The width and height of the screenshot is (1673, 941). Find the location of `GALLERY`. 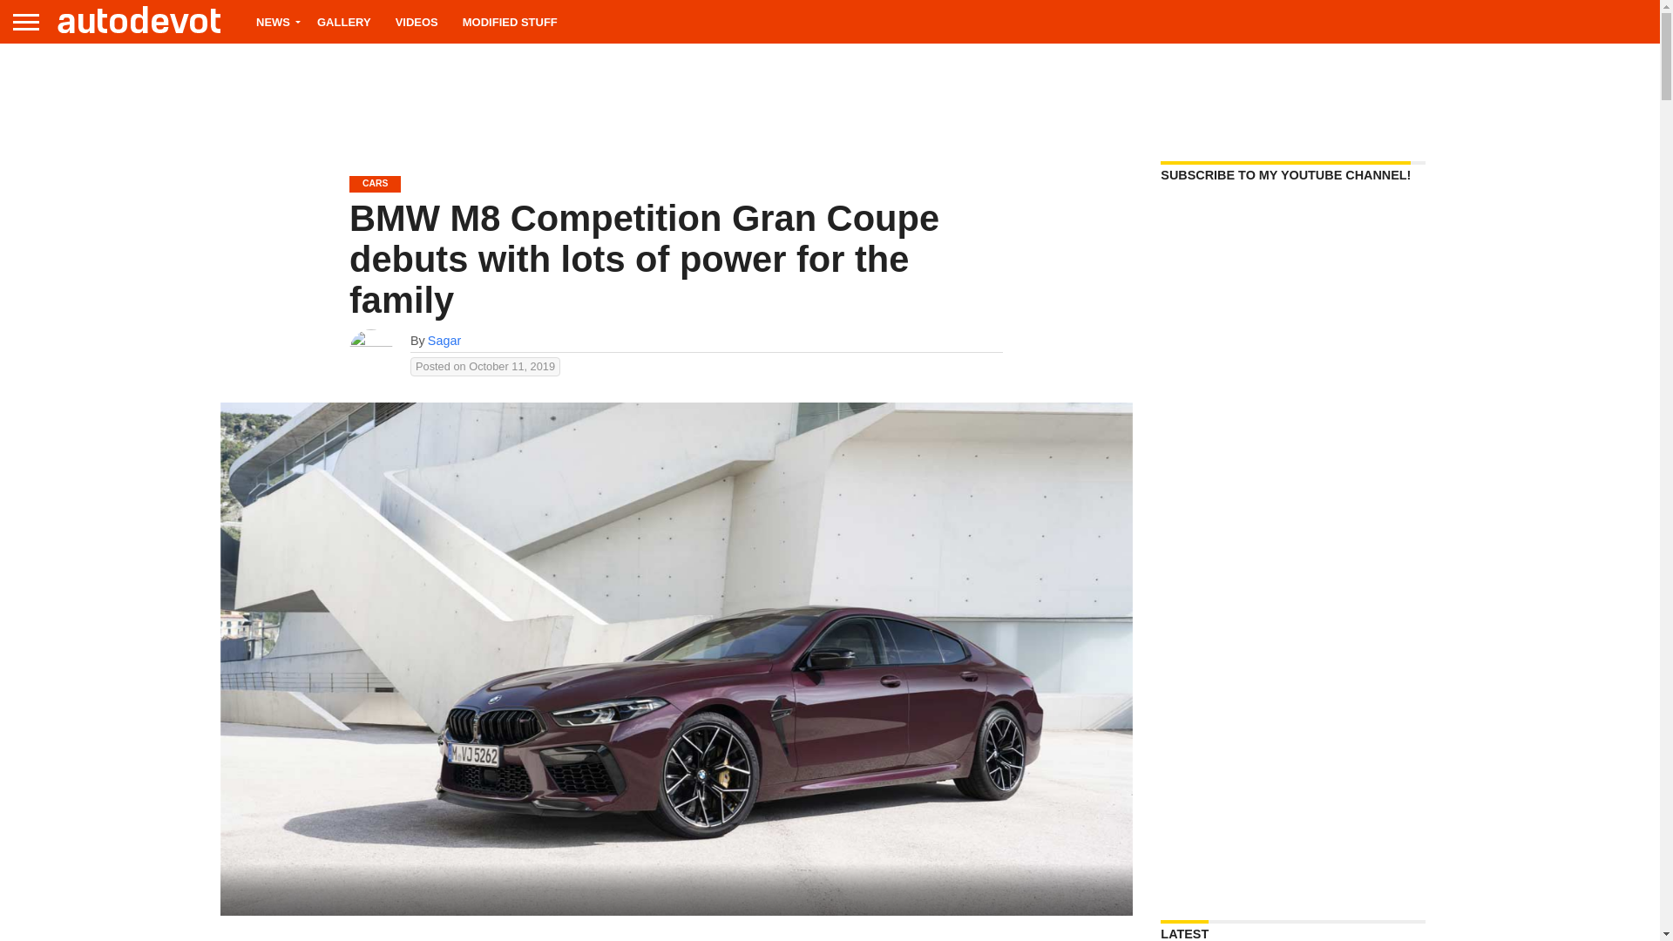

GALLERY is located at coordinates (343, 21).